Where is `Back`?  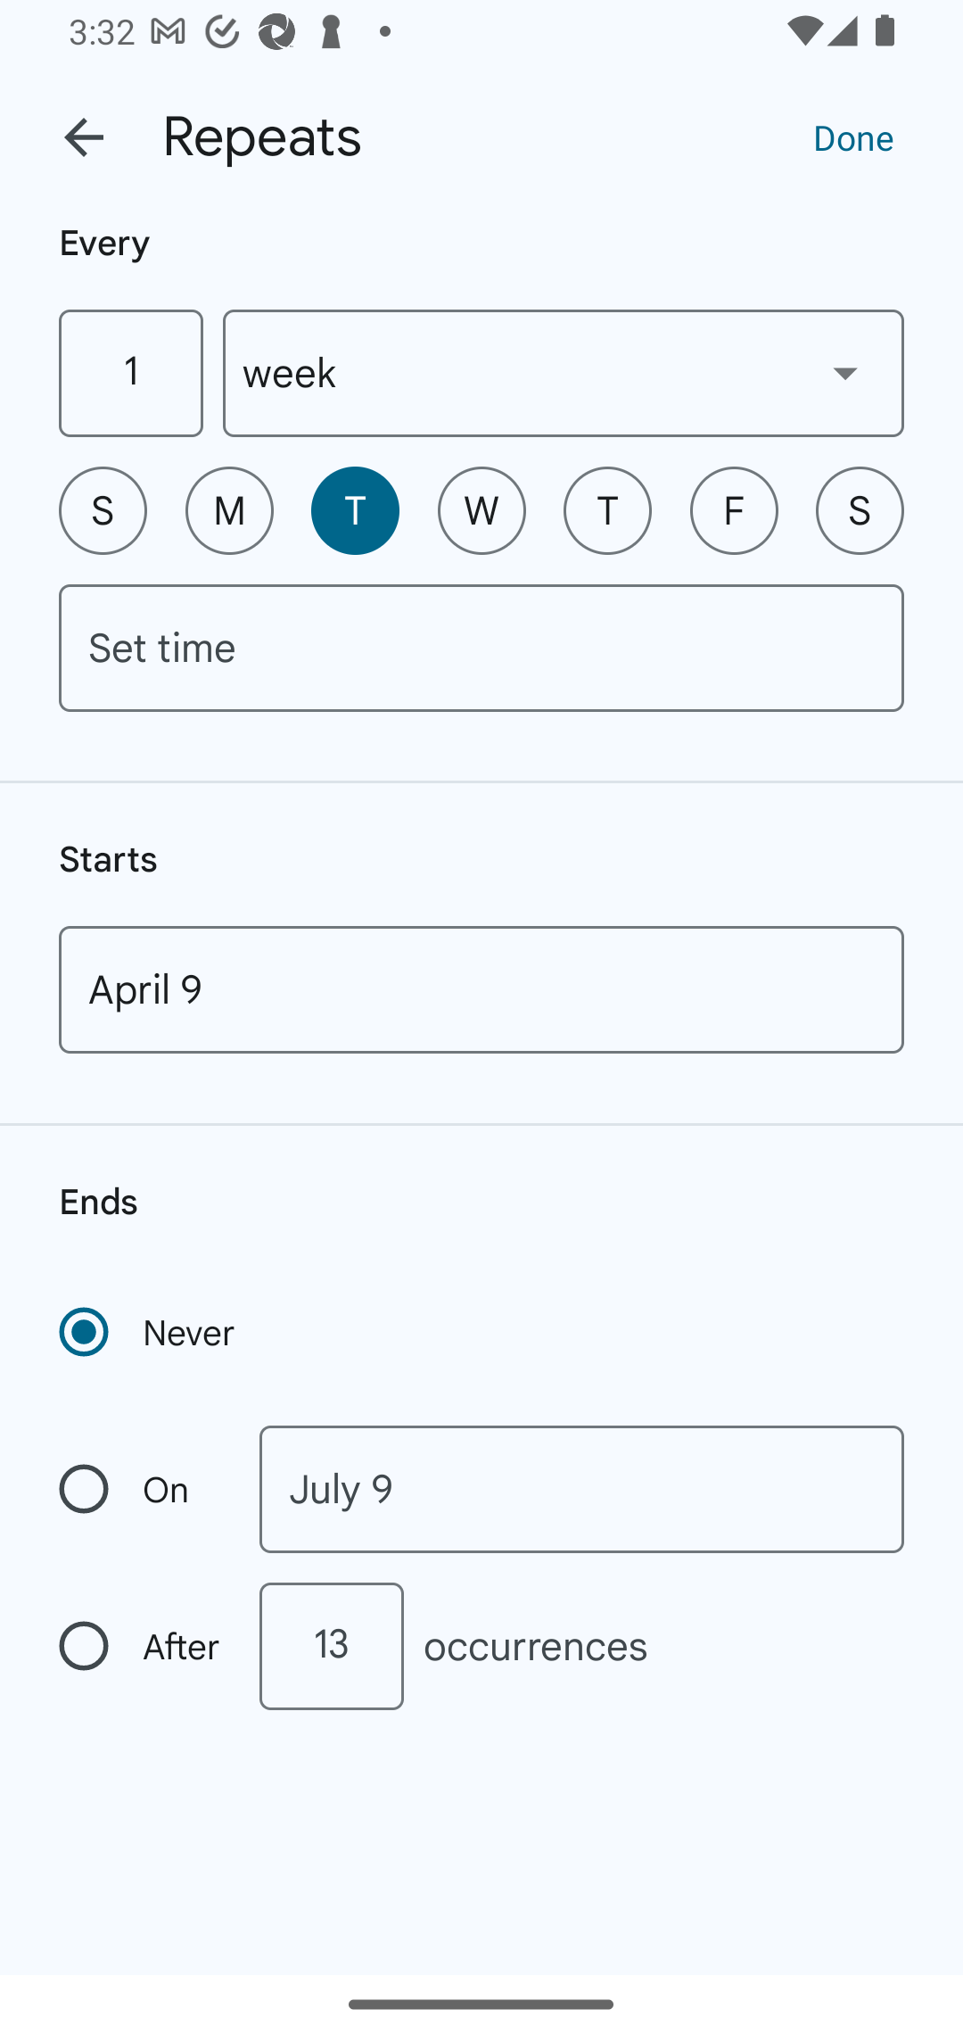
Back is located at coordinates (84, 137).